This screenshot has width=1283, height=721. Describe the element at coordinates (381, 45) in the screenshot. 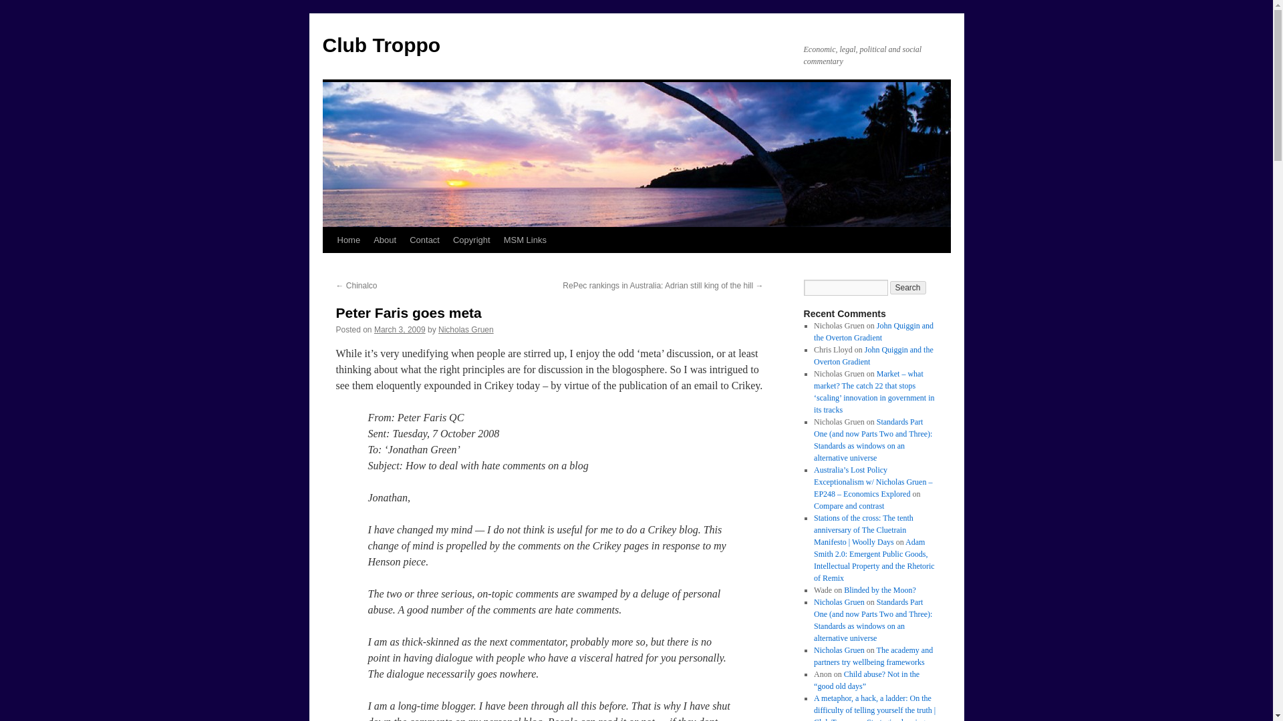

I see `Club Troppo` at that location.